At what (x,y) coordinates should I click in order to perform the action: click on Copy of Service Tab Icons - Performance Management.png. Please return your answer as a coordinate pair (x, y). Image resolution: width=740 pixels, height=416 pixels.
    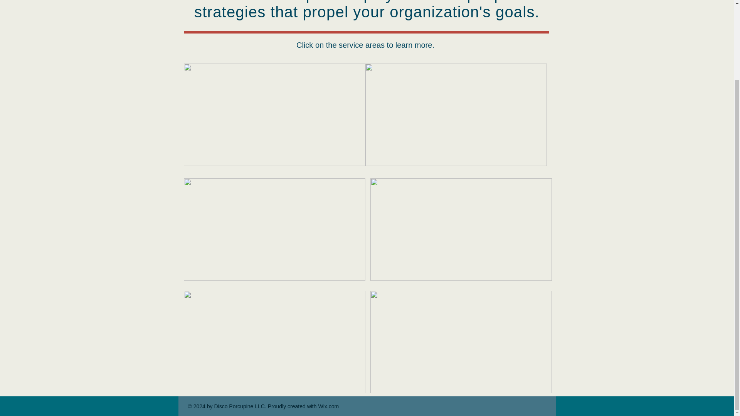
    Looking at the image, I should click on (461, 342).